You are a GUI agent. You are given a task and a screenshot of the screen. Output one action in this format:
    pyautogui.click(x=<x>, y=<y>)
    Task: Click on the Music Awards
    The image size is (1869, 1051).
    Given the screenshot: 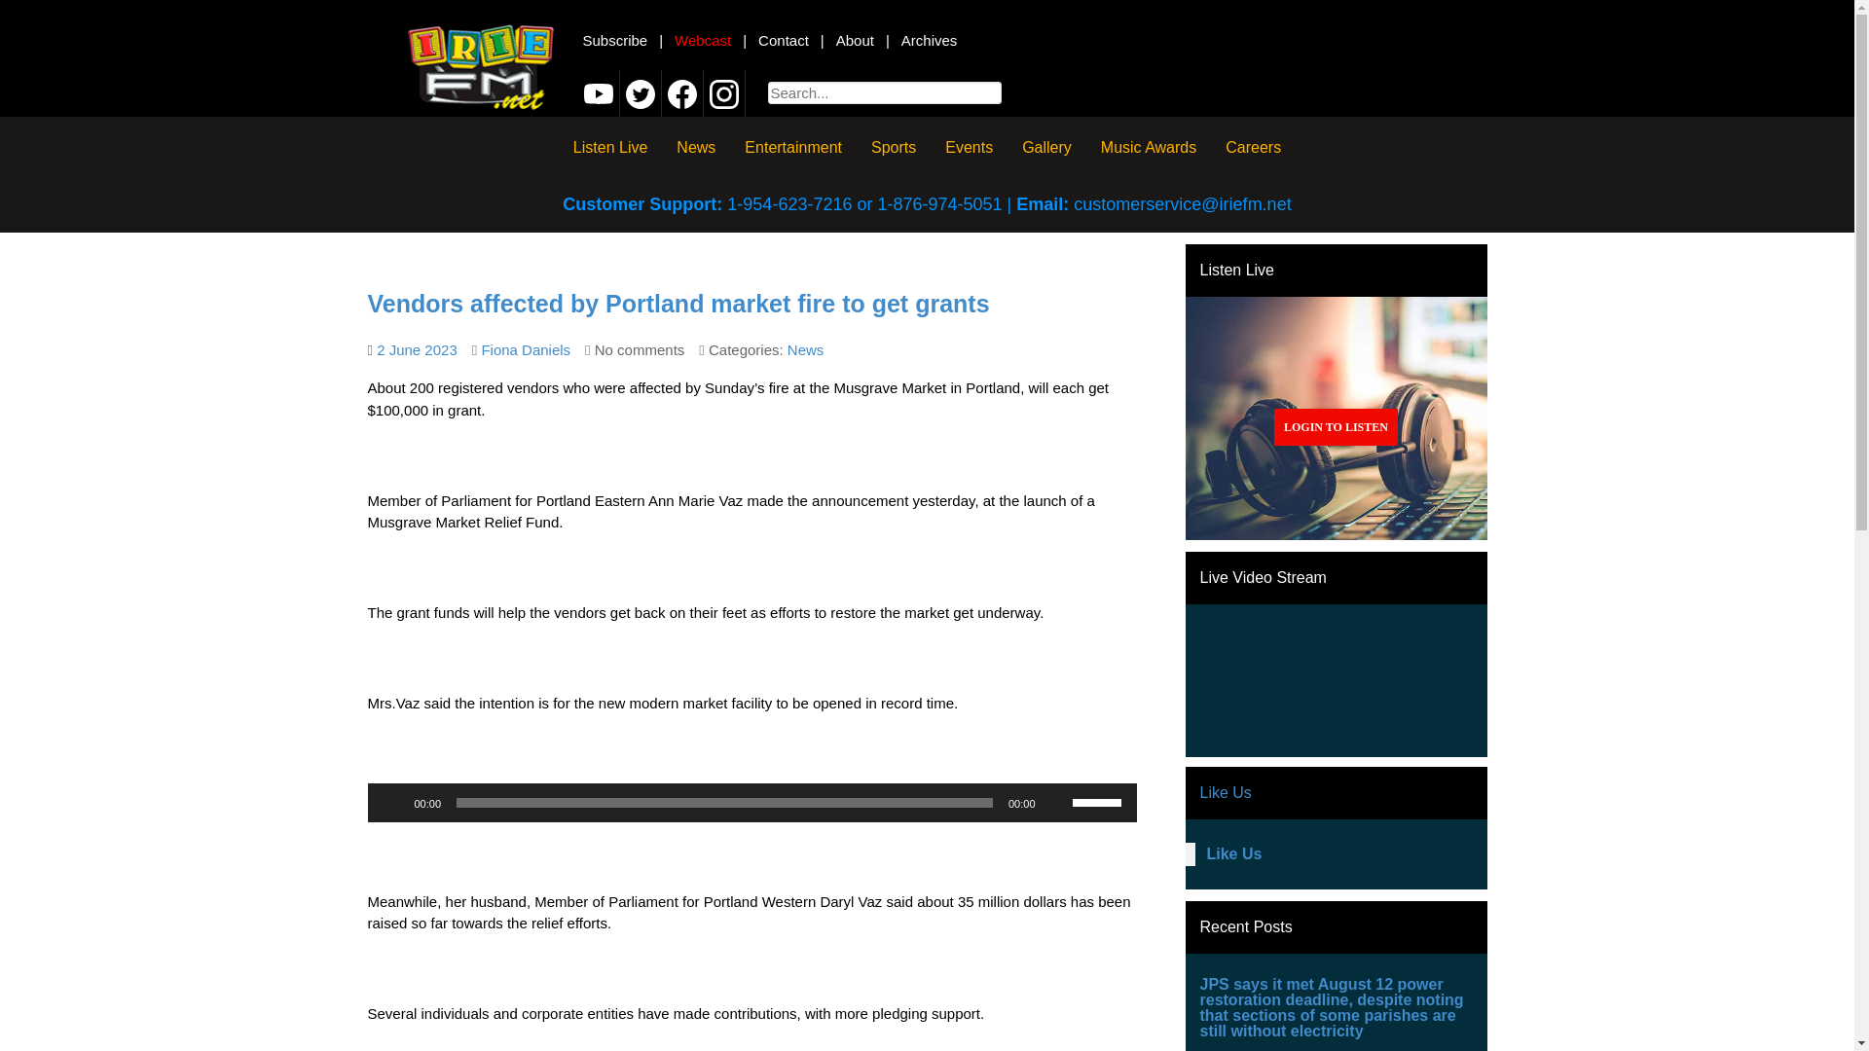 What is the action you would take?
    pyautogui.click(x=1149, y=146)
    